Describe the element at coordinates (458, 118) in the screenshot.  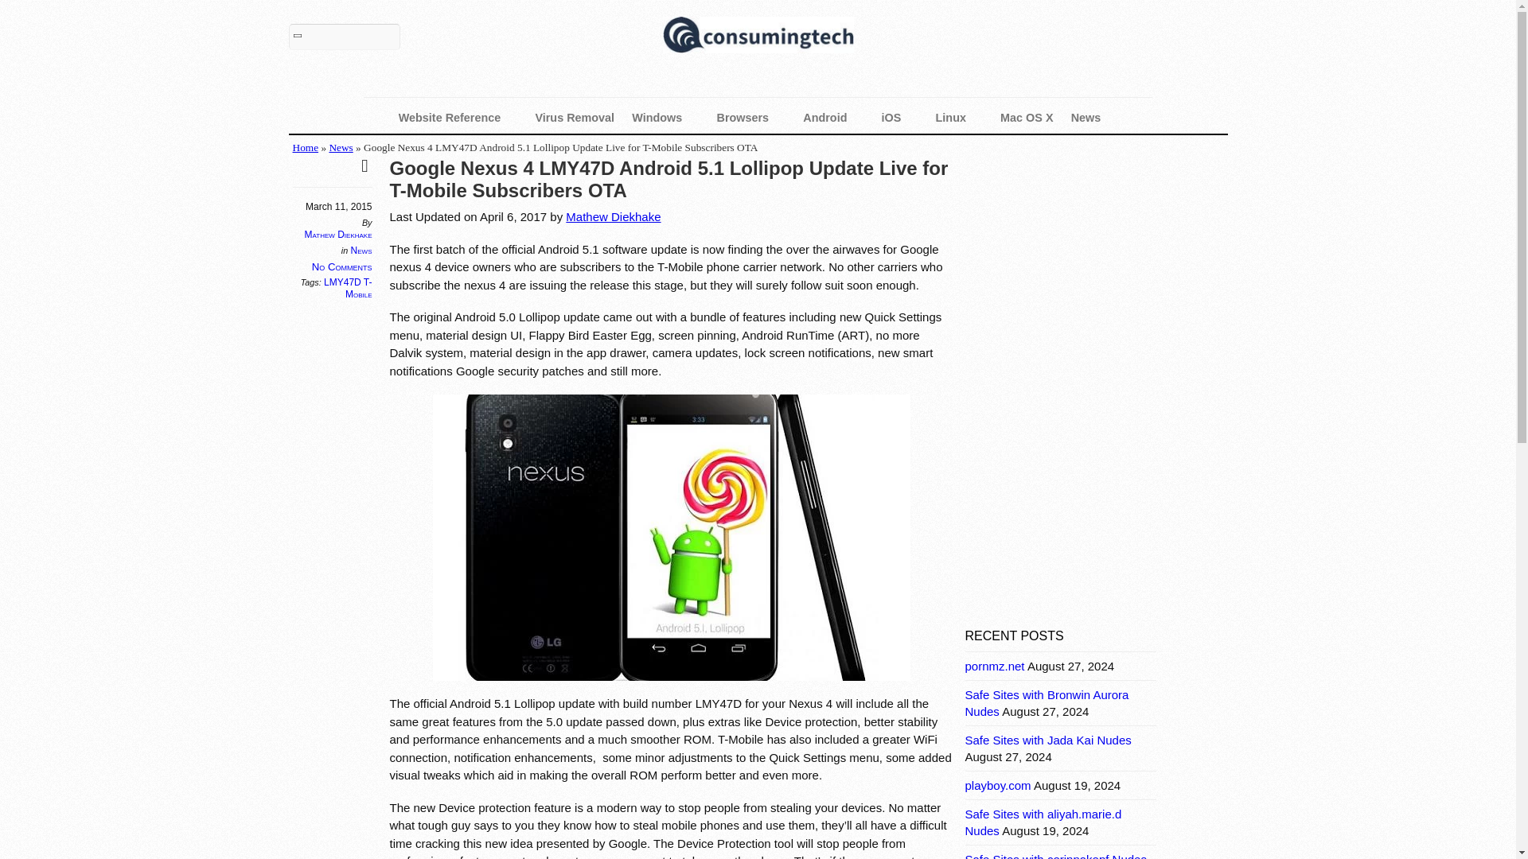
I see `Website Reference` at that location.